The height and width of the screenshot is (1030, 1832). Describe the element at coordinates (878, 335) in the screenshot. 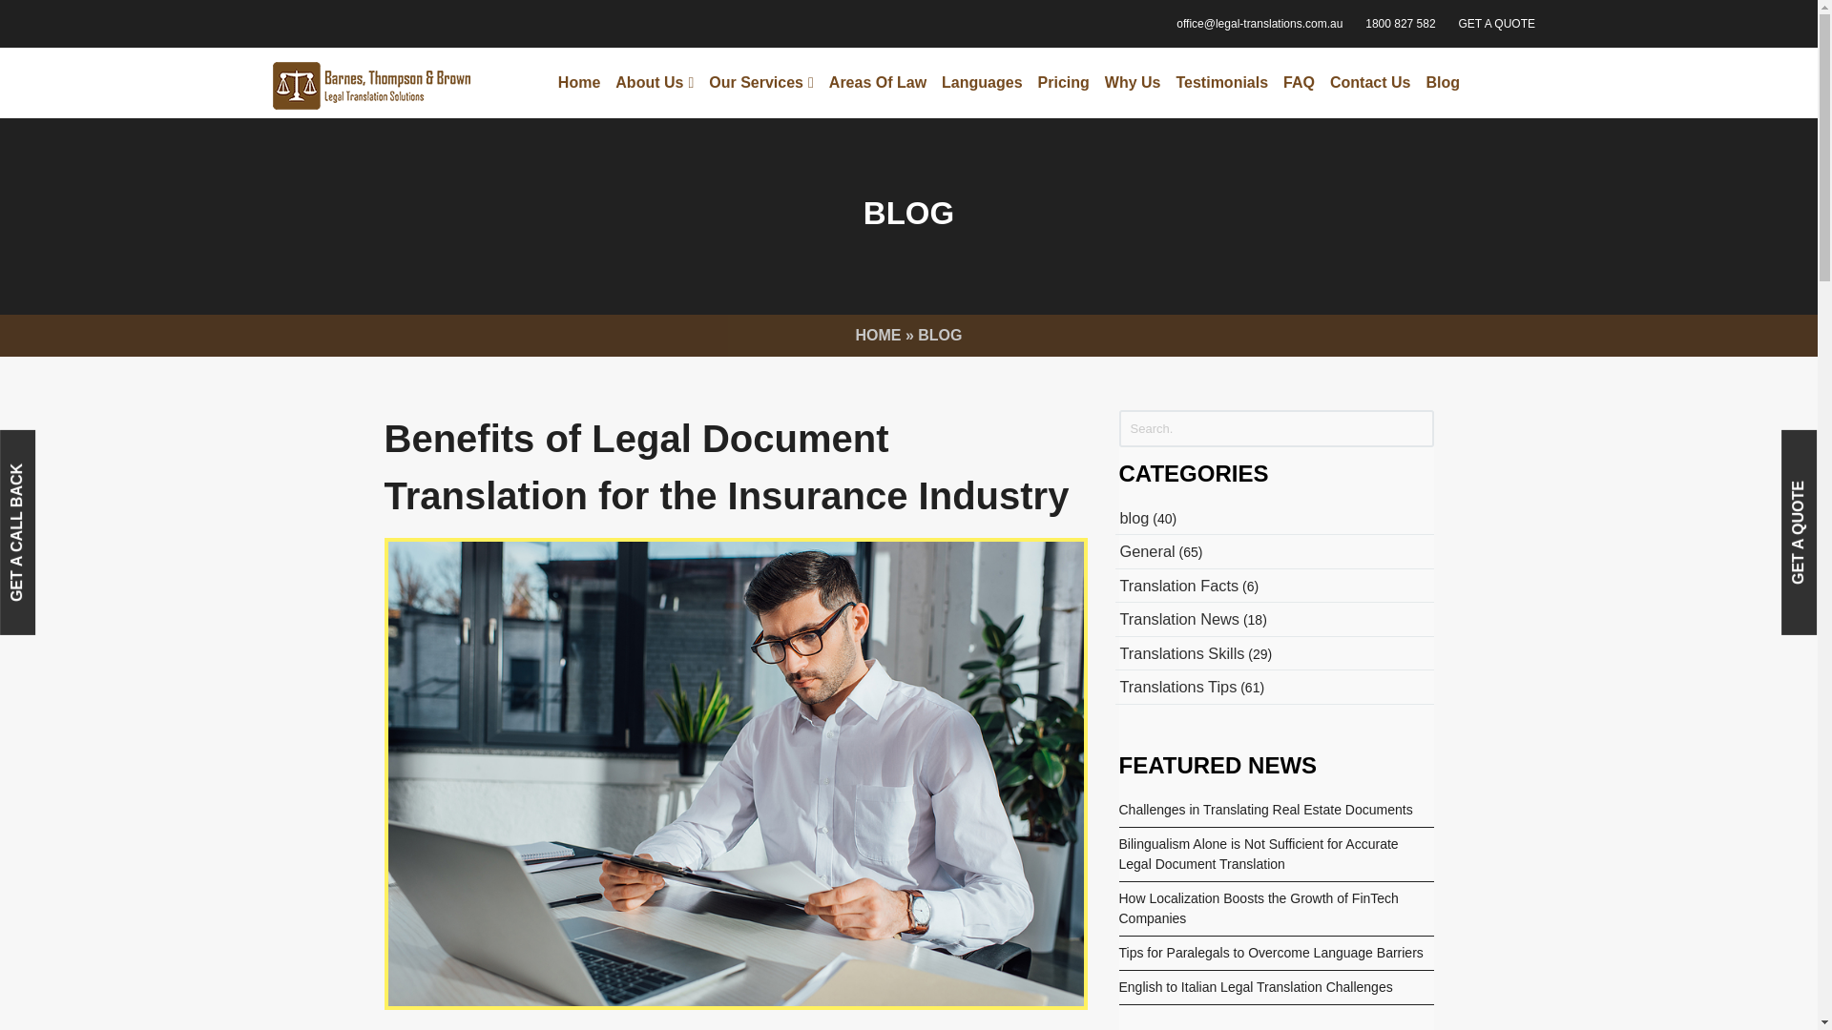

I see `HOME` at that location.